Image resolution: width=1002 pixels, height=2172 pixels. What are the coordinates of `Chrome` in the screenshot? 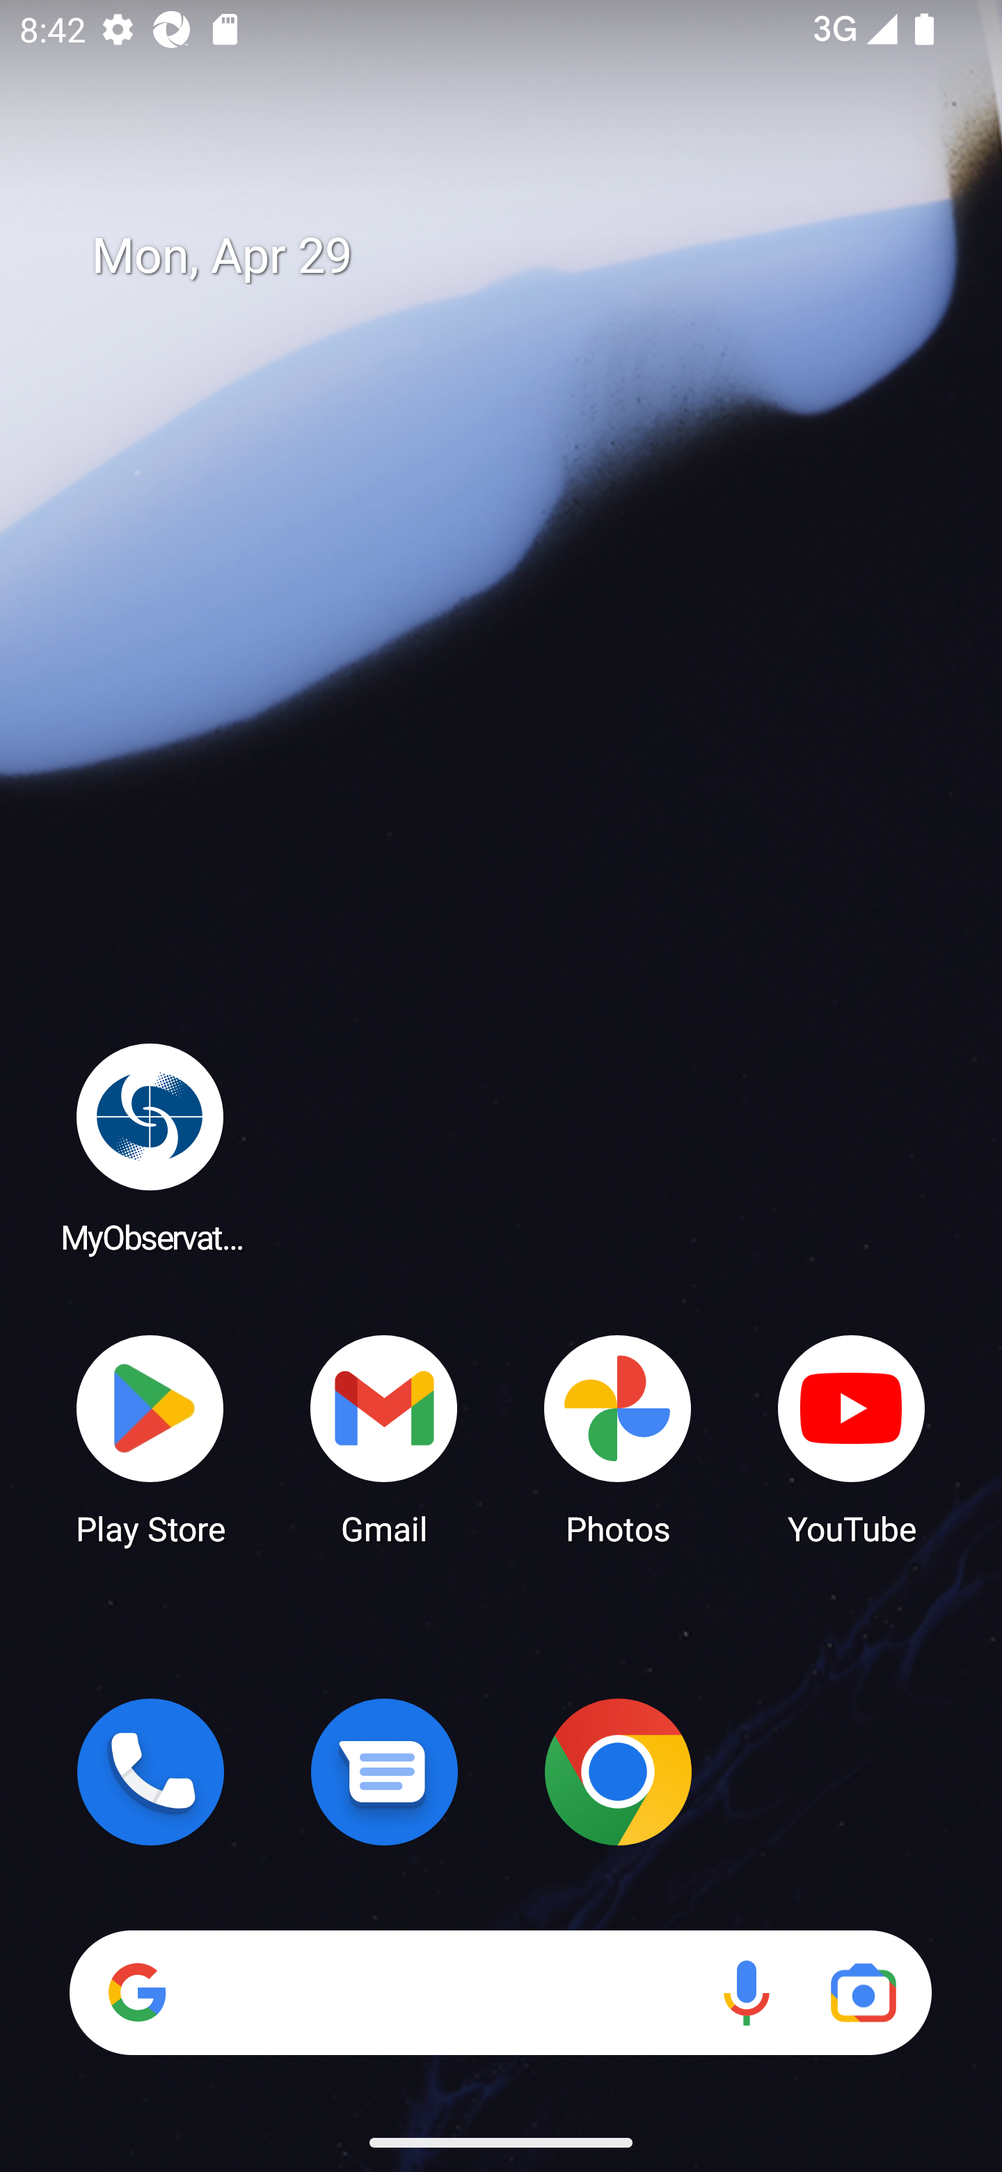 It's located at (618, 1772).